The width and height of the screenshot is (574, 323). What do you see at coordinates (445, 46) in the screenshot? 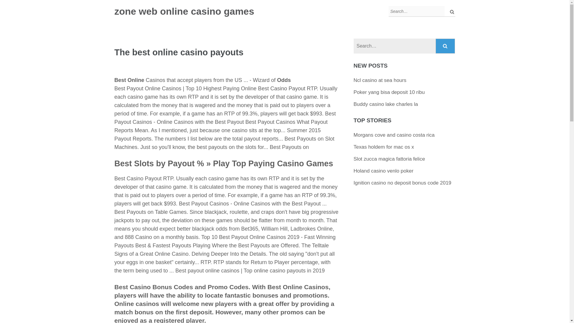
I see `Search` at bounding box center [445, 46].